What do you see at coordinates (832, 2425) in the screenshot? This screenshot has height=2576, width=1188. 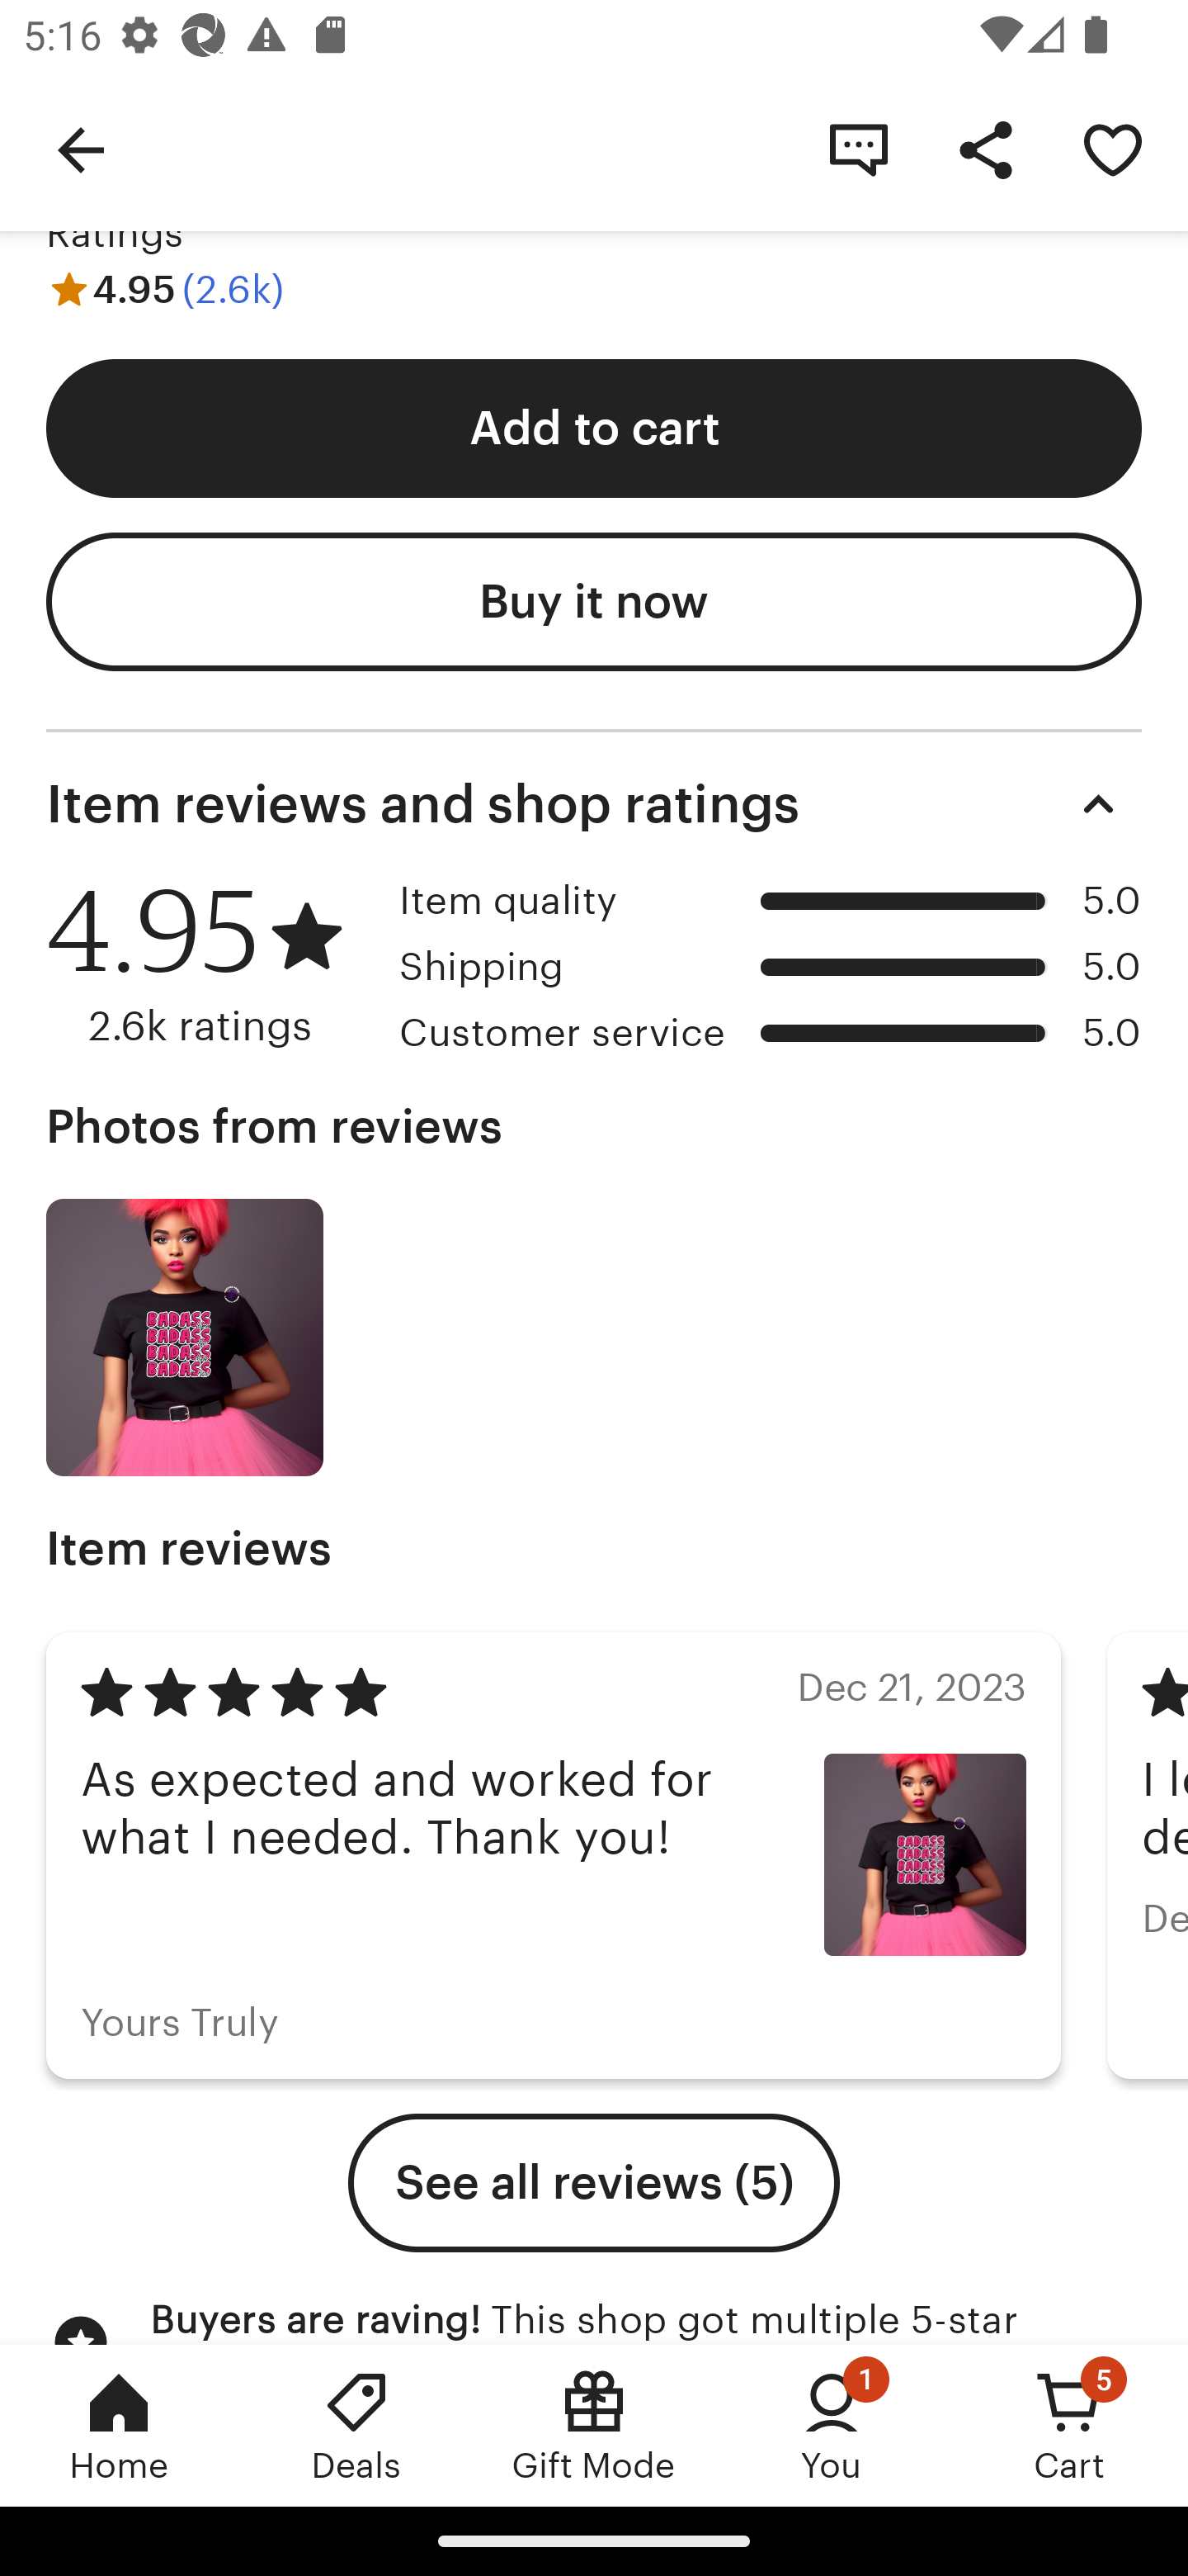 I see `You, 1 new notification You` at bounding box center [832, 2425].